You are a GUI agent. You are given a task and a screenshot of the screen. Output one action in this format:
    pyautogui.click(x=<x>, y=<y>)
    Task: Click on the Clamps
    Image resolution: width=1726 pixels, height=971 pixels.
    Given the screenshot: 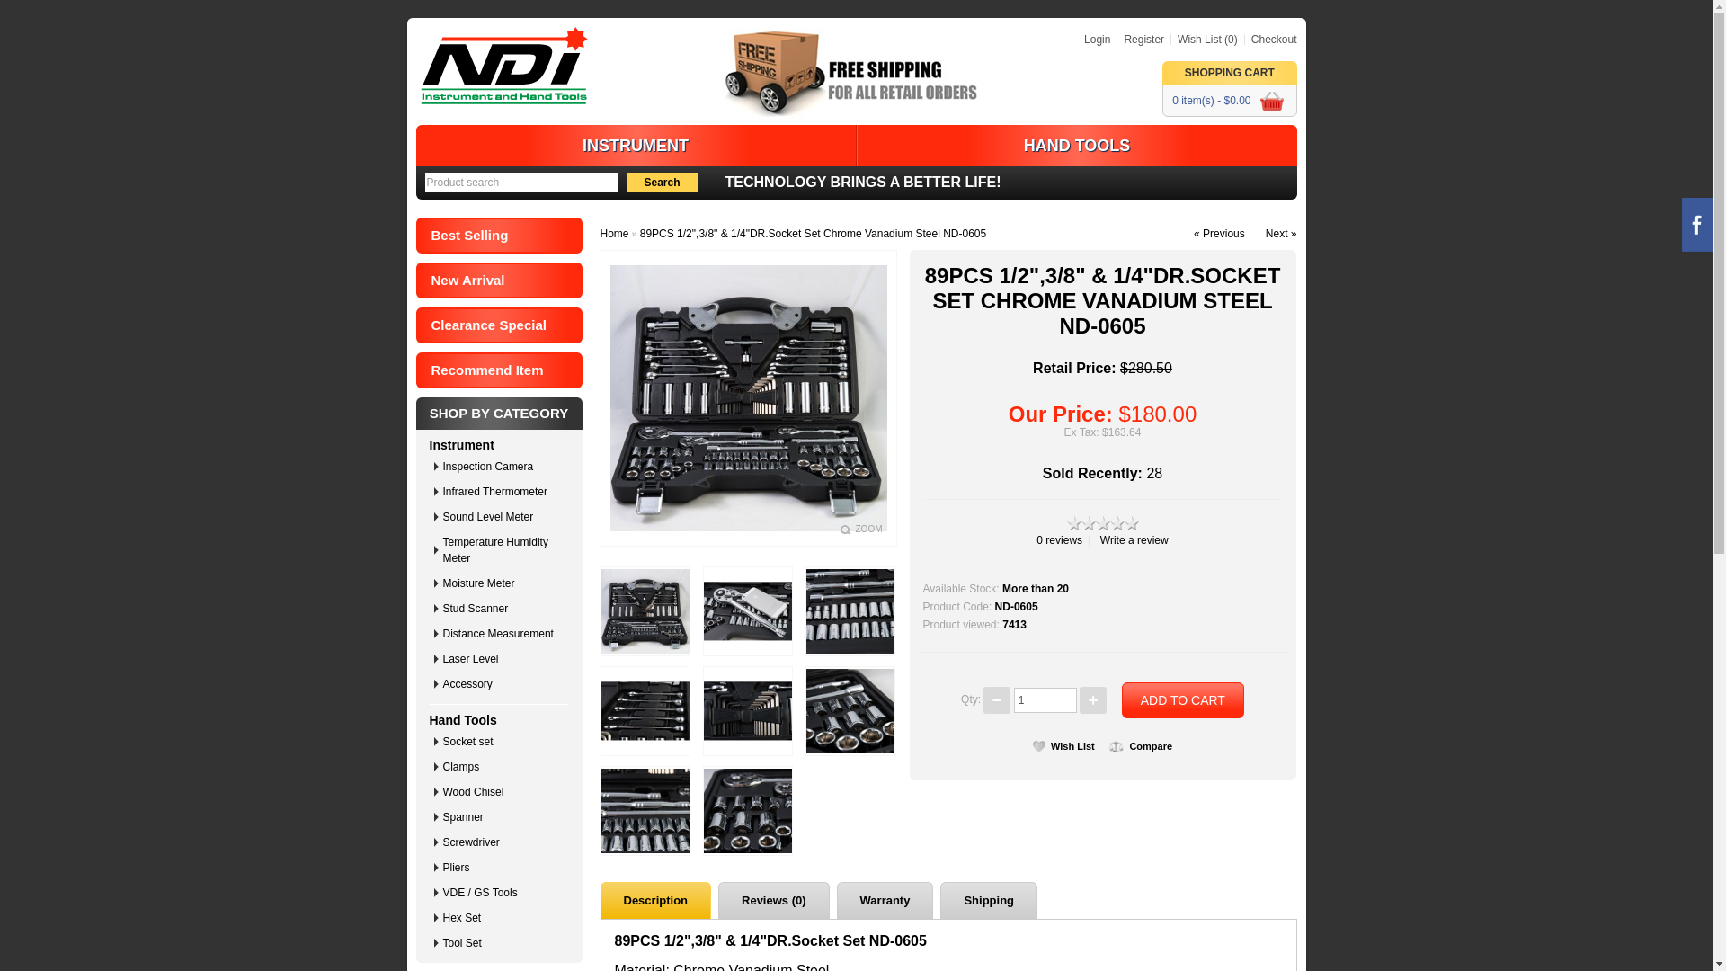 What is the action you would take?
    pyautogui.click(x=503, y=767)
    